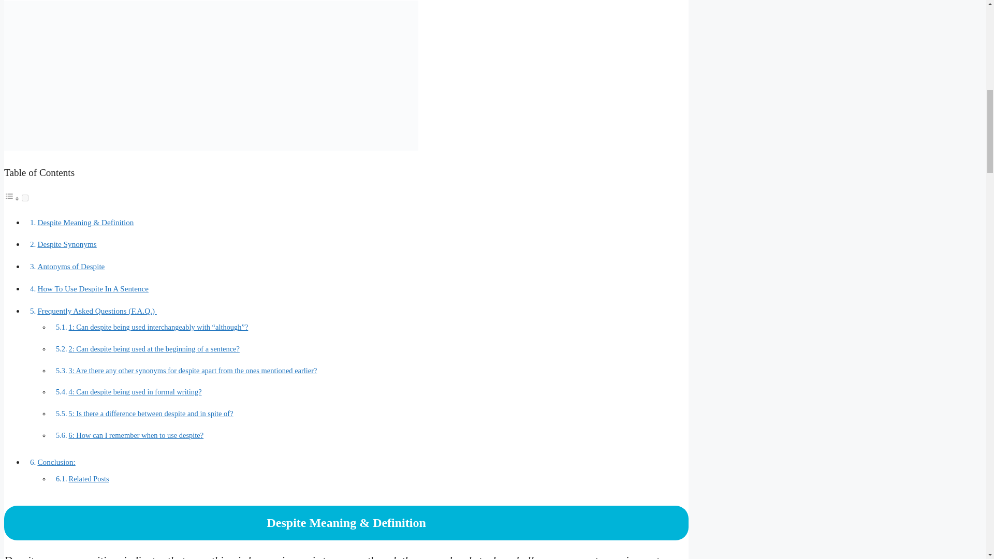 The height and width of the screenshot is (559, 994). I want to click on 6: How can I remember when to use despite?, so click(136, 435).